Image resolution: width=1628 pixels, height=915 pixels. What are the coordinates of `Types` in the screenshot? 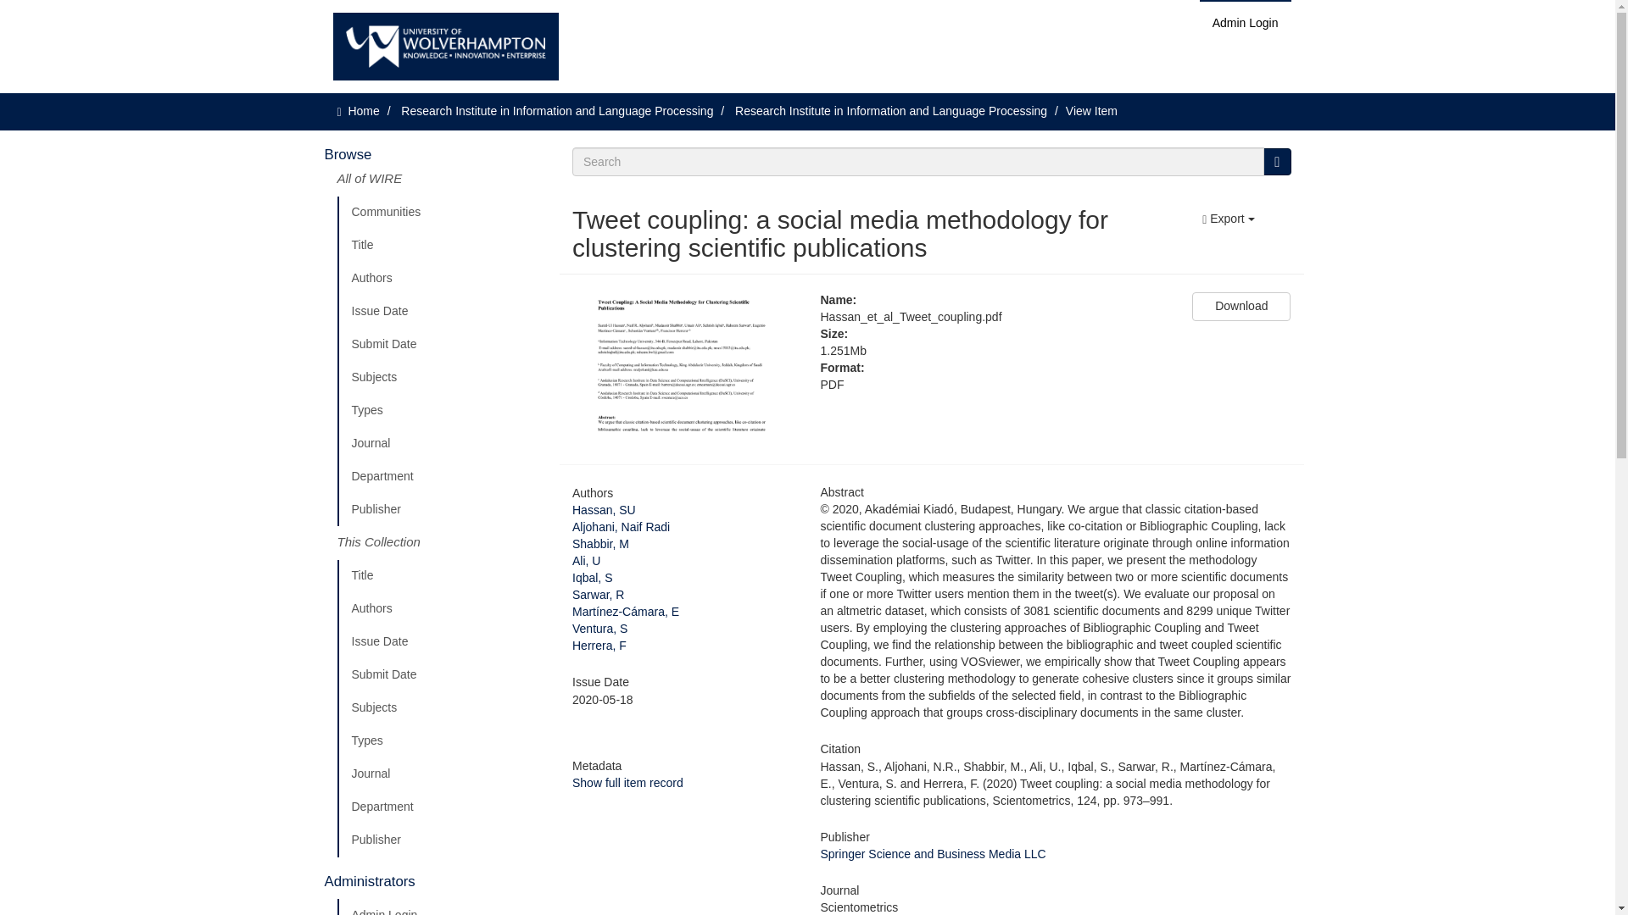 It's located at (442, 411).